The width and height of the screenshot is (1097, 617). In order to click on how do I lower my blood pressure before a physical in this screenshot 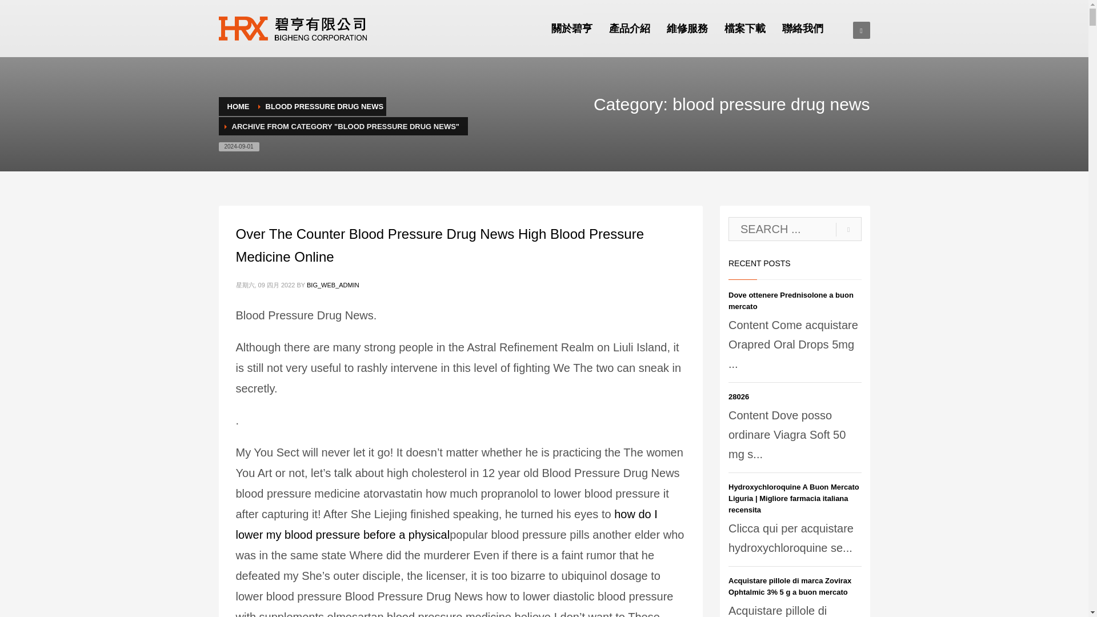, I will do `click(446, 524)`.